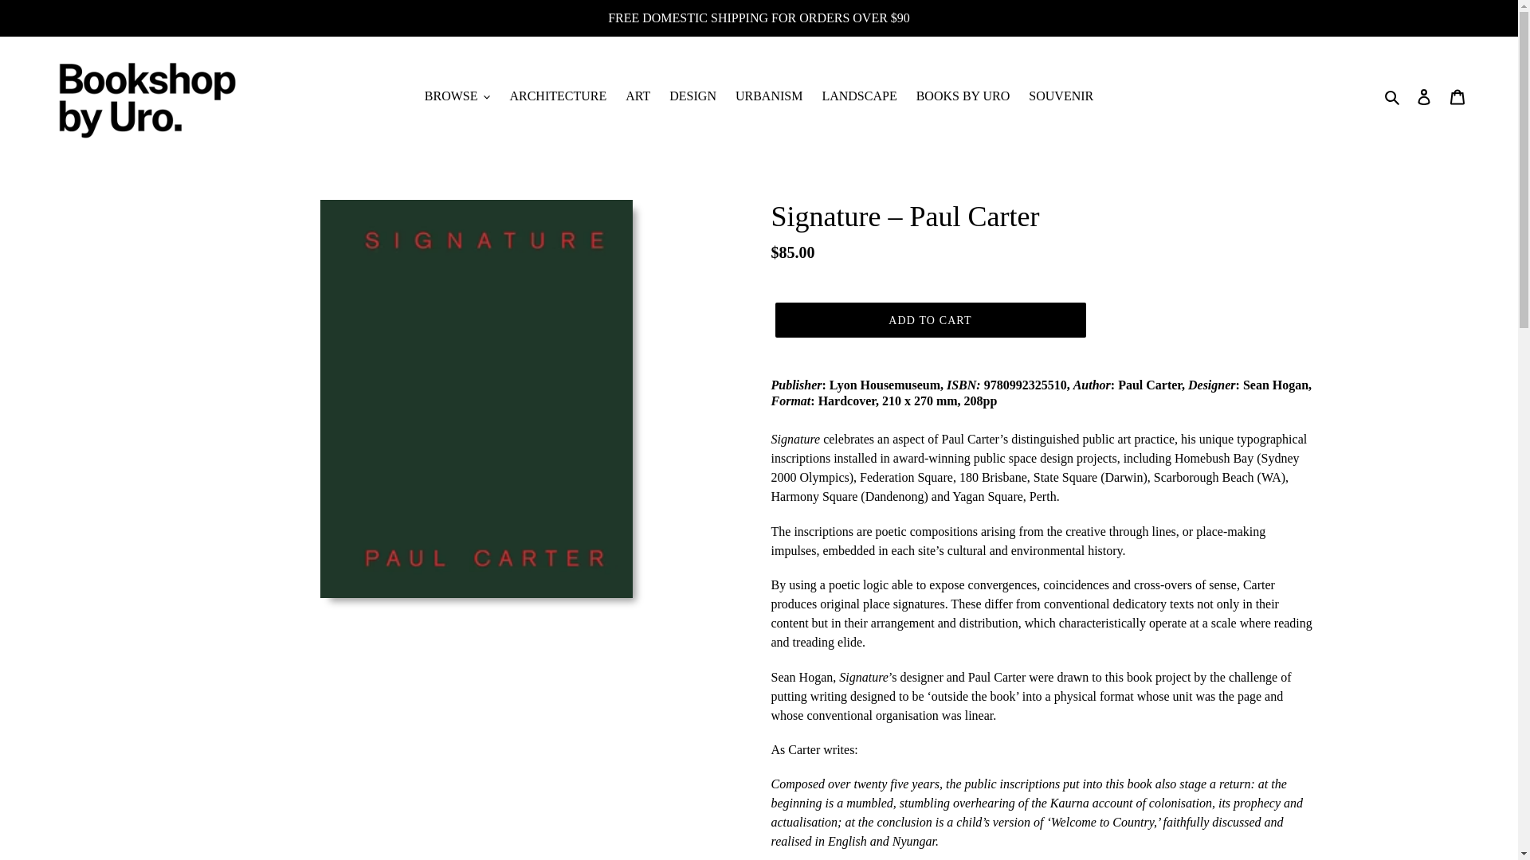 The width and height of the screenshot is (1530, 860). I want to click on Cart, so click(1457, 96).